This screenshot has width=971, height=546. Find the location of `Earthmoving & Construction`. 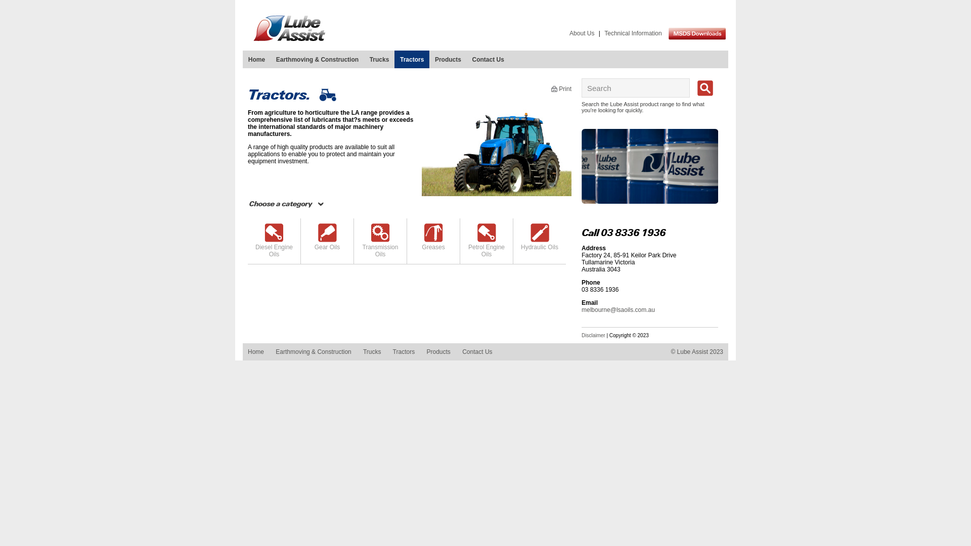

Earthmoving & Construction is located at coordinates (314, 352).